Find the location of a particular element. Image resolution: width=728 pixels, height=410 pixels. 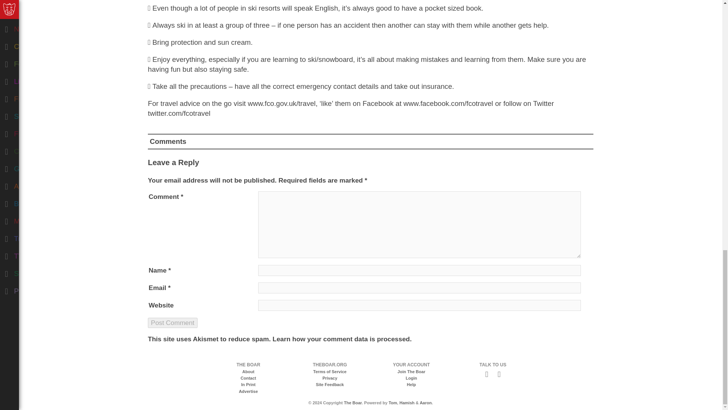

Learn how your comment data is processed is located at coordinates (341, 339).